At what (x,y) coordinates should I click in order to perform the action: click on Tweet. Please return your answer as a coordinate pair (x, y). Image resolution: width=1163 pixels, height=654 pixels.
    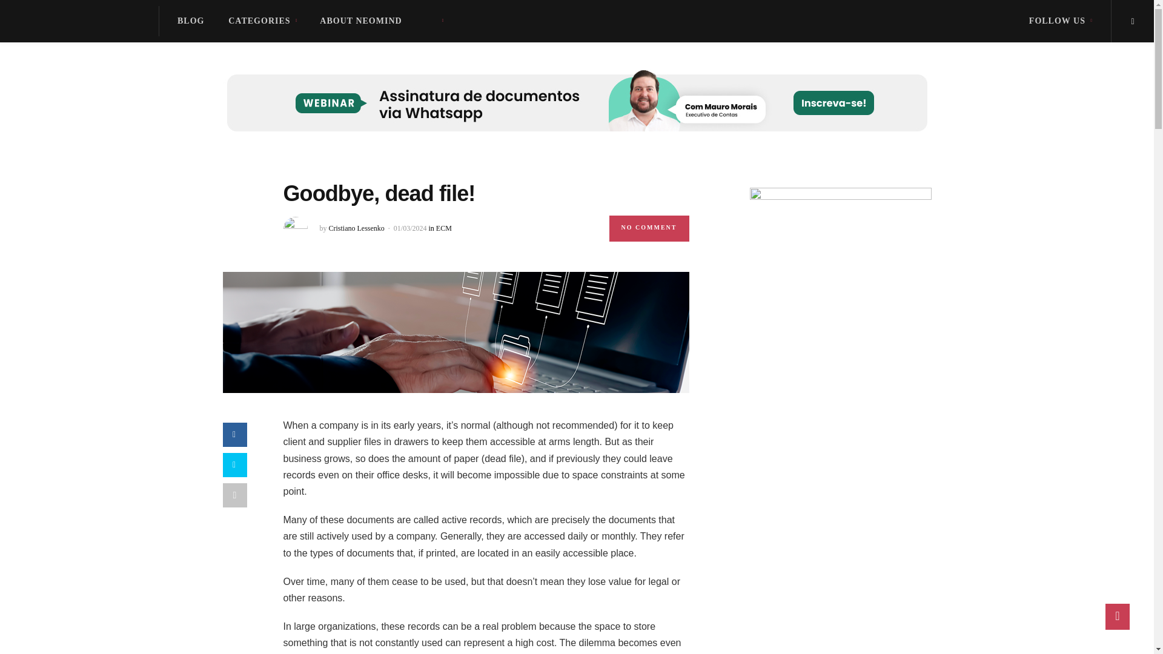
    Looking at the image, I should click on (235, 465).